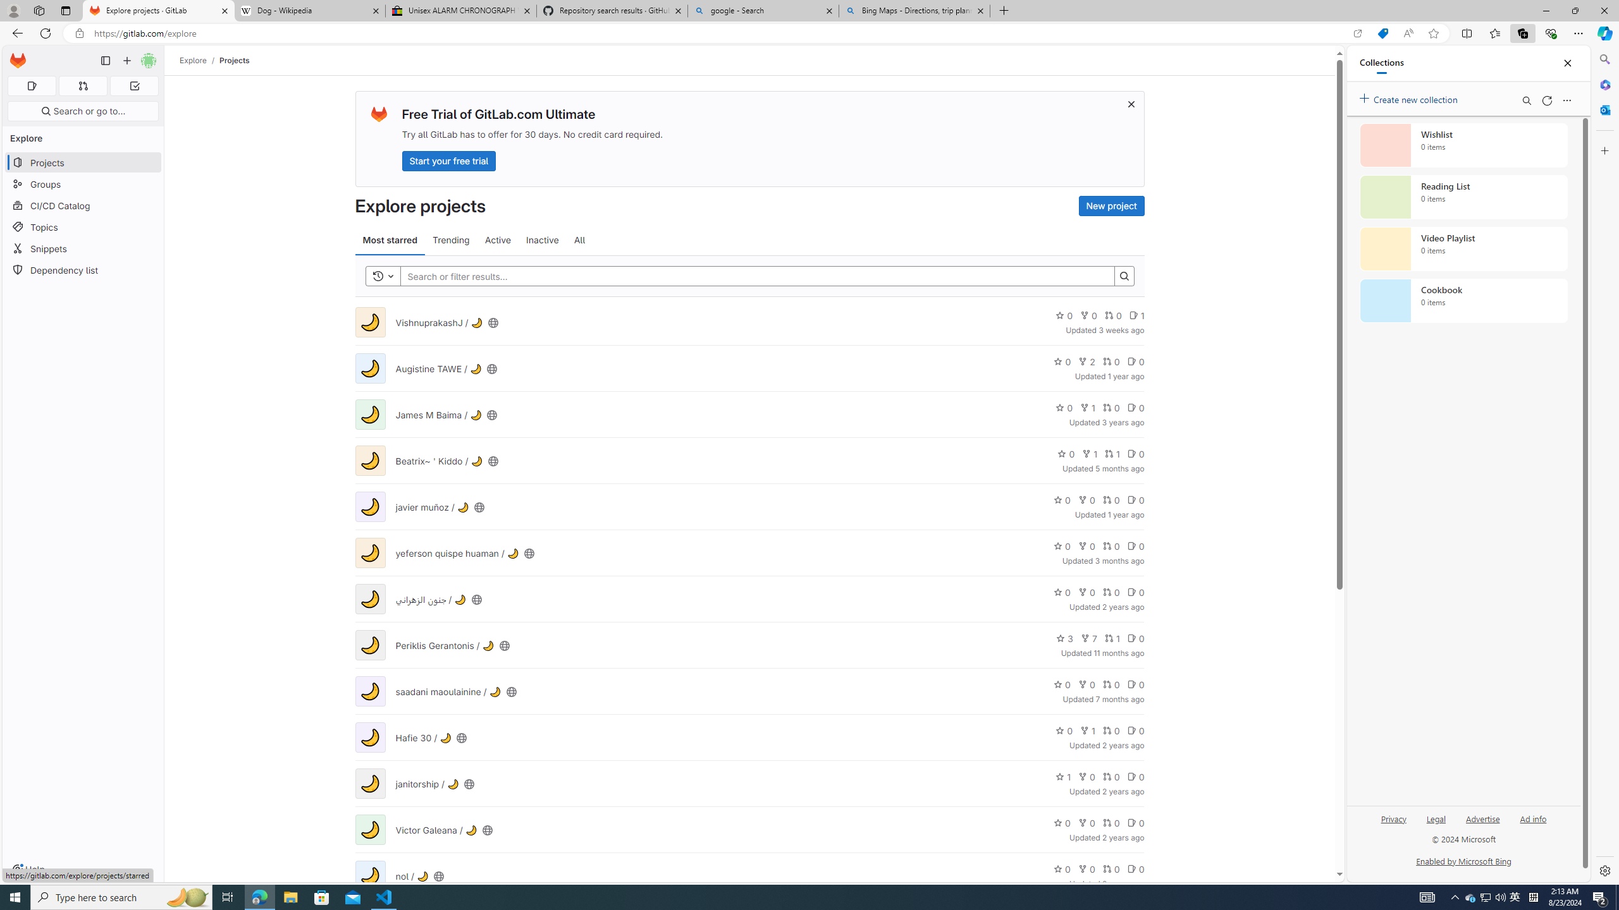  Describe the element at coordinates (1087, 361) in the screenshot. I see `2` at that location.